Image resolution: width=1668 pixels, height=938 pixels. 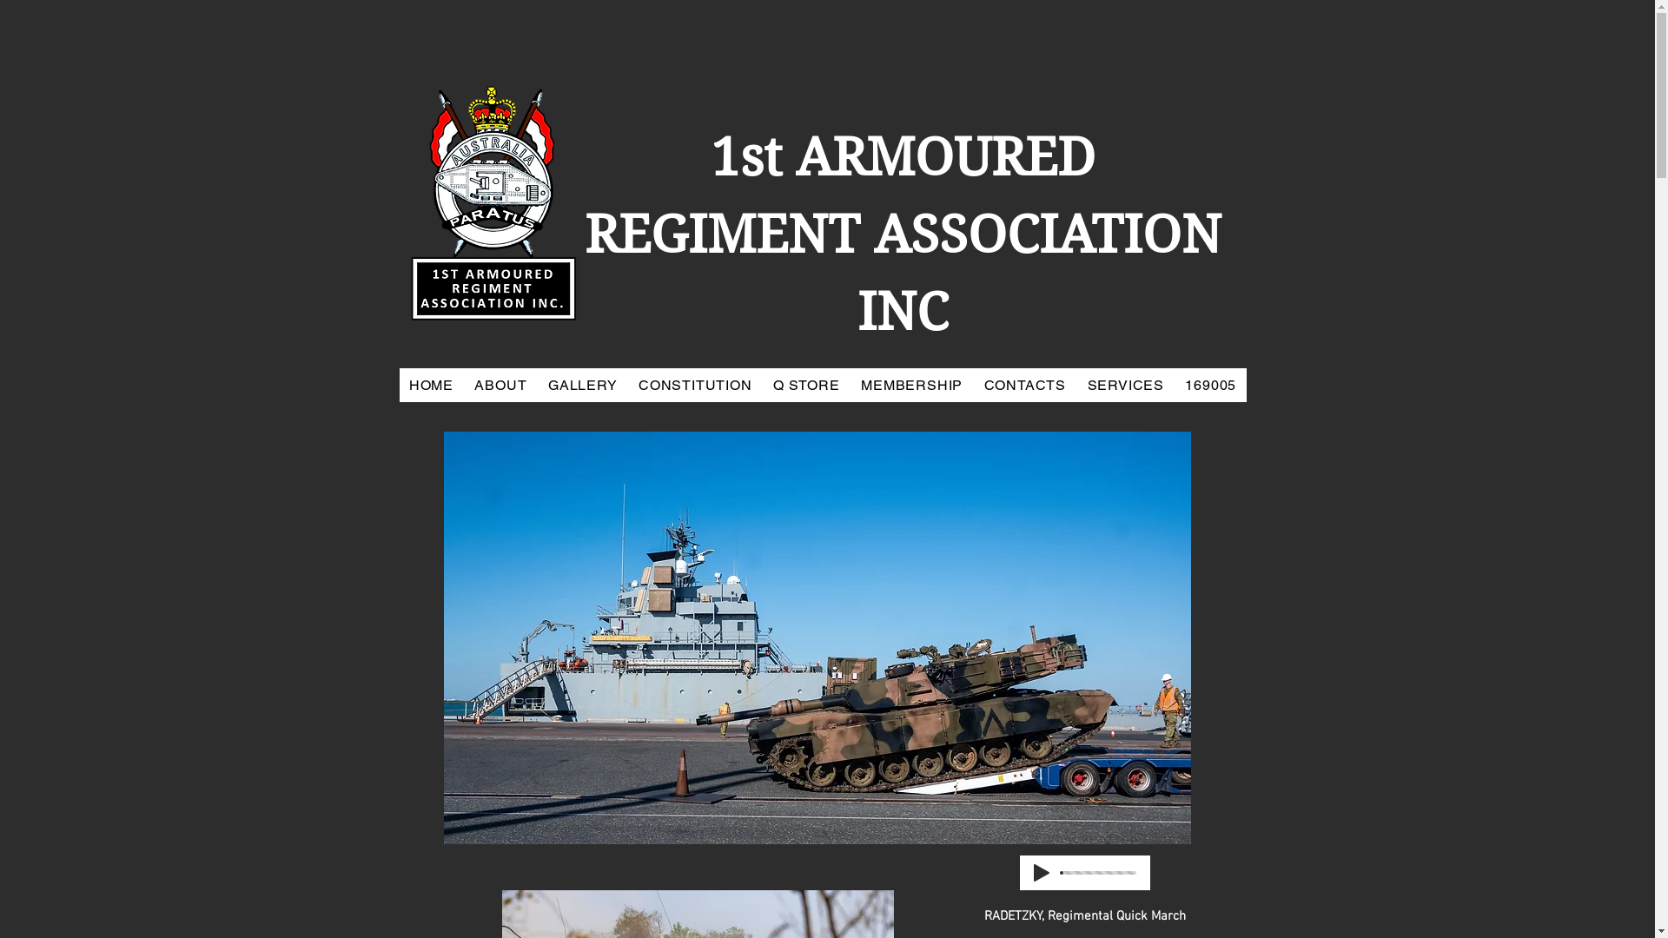 What do you see at coordinates (695, 386) in the screenshot?
I see `CONSTITUTION` at bounding box center [695, 386].